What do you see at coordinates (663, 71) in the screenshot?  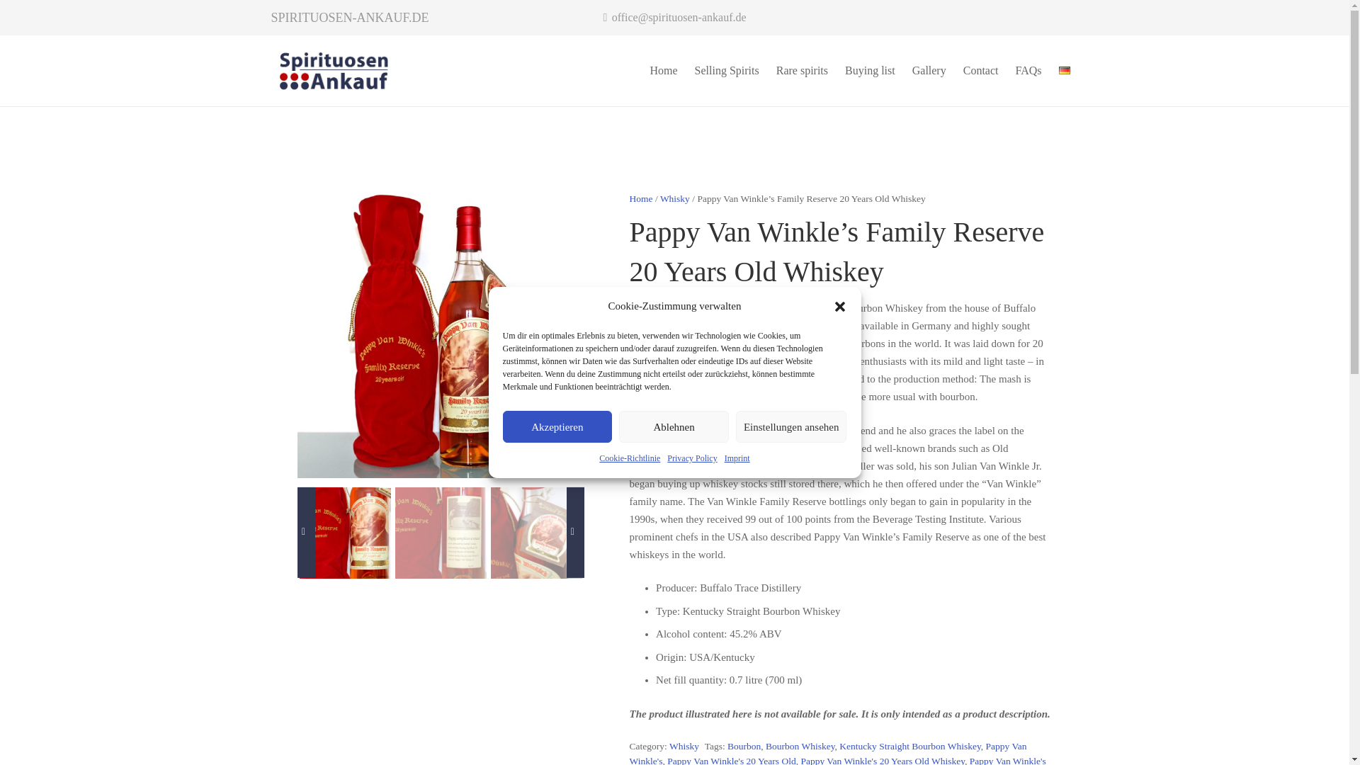 I see `Home` at bounding box center [663, 71].